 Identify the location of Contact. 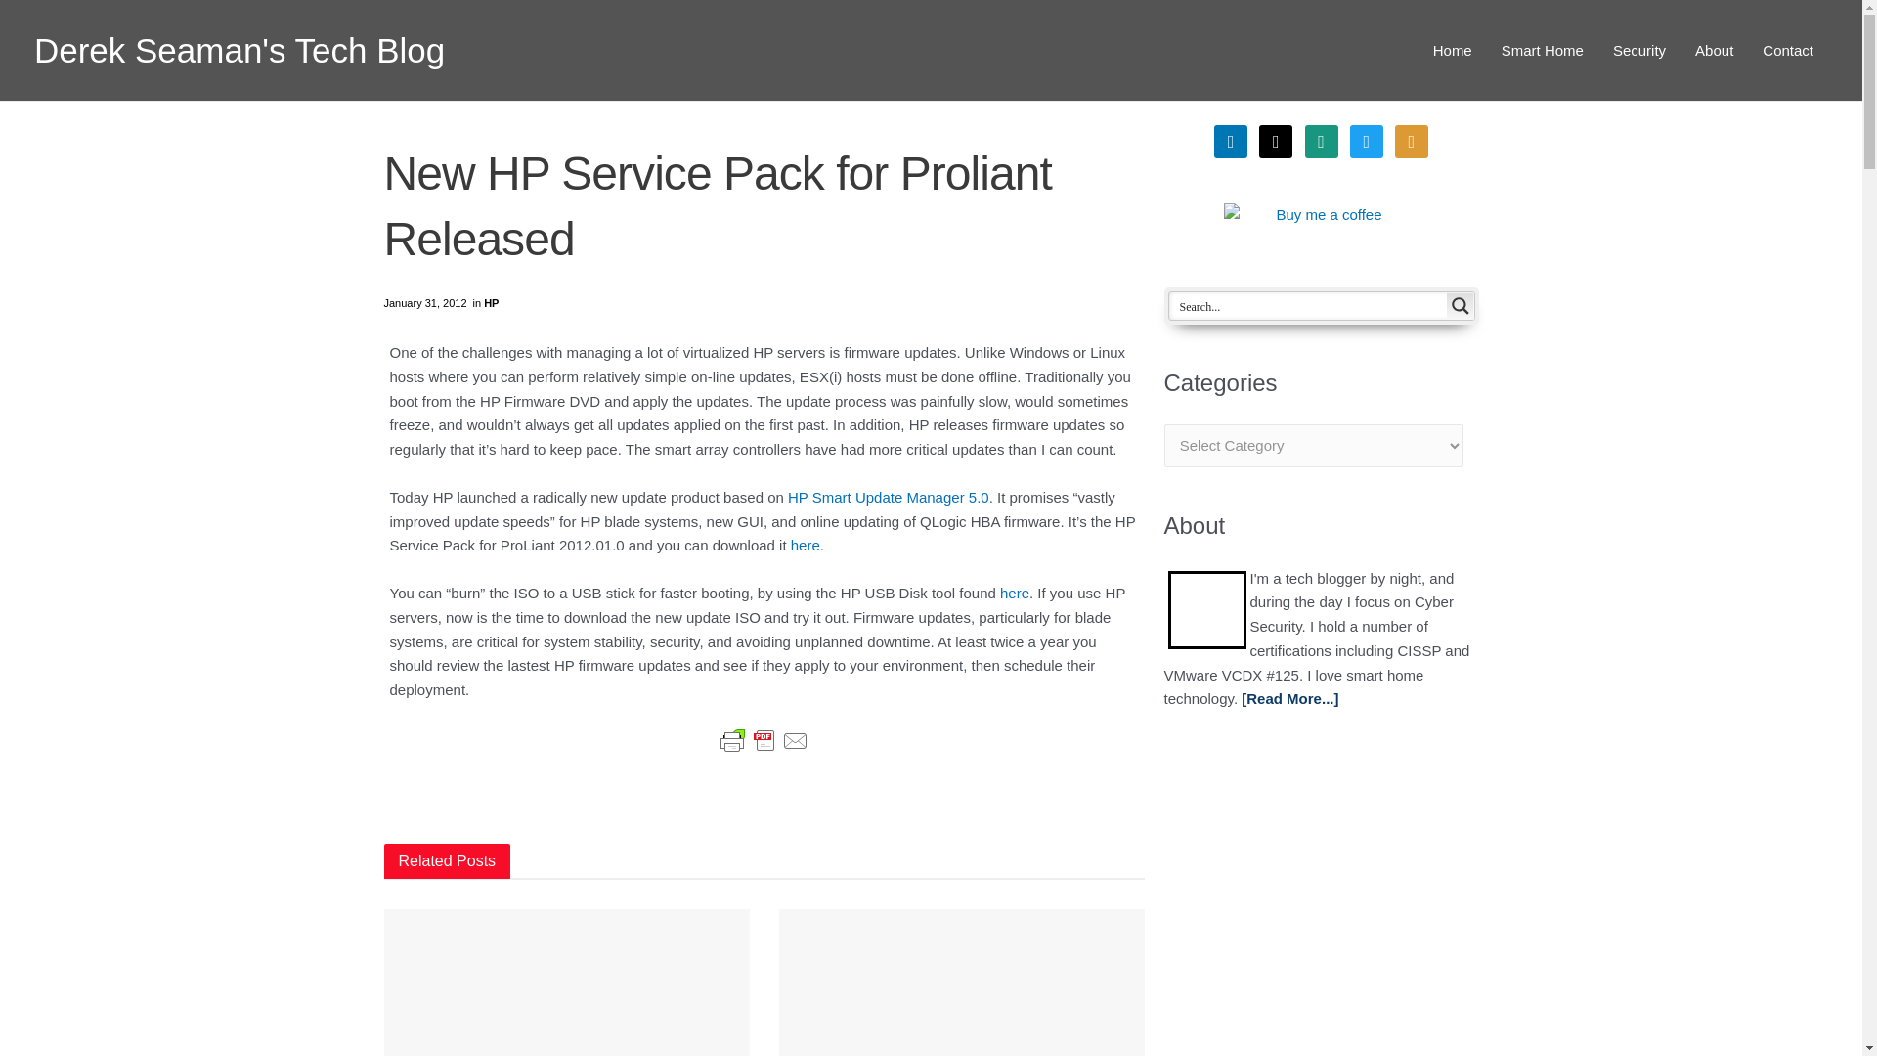
(1787, 51).